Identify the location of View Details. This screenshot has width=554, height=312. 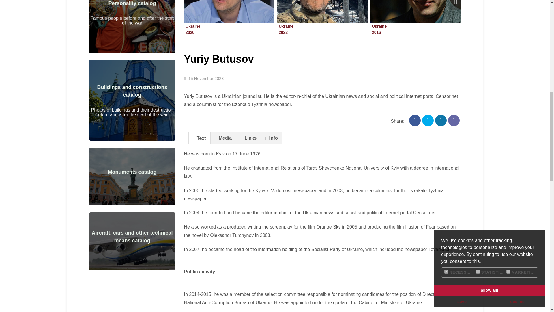
(134, 7).